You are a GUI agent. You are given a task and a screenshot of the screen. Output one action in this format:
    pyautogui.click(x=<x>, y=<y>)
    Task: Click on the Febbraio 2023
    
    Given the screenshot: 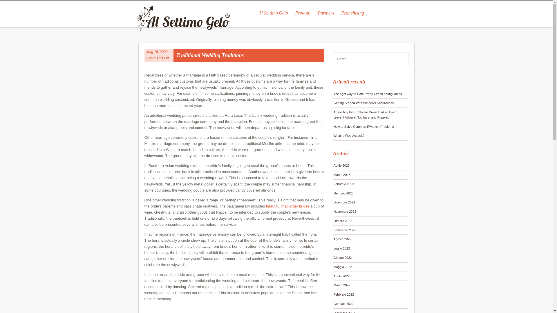 What is the action you would take?
    pyautogui.click(x=371, y=184)
    